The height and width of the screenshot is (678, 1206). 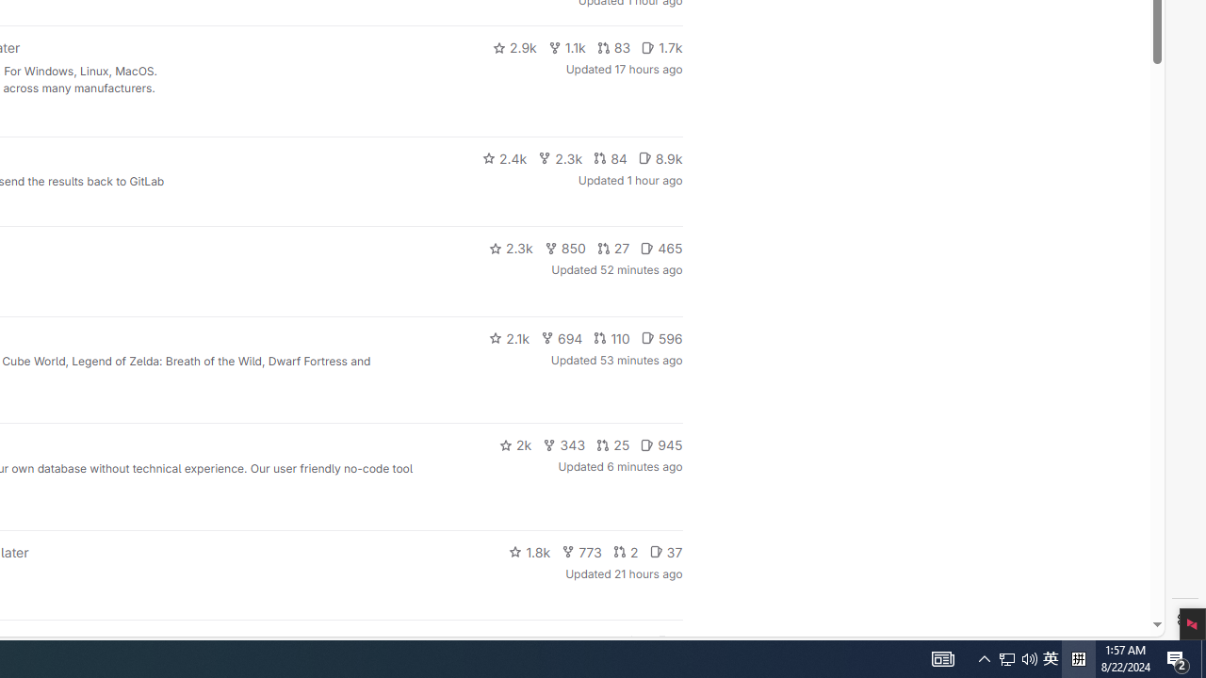 What do you see at coordinates (504, 158) in the screenshot?
I see `2.4k` at bounding box center [504, 158].